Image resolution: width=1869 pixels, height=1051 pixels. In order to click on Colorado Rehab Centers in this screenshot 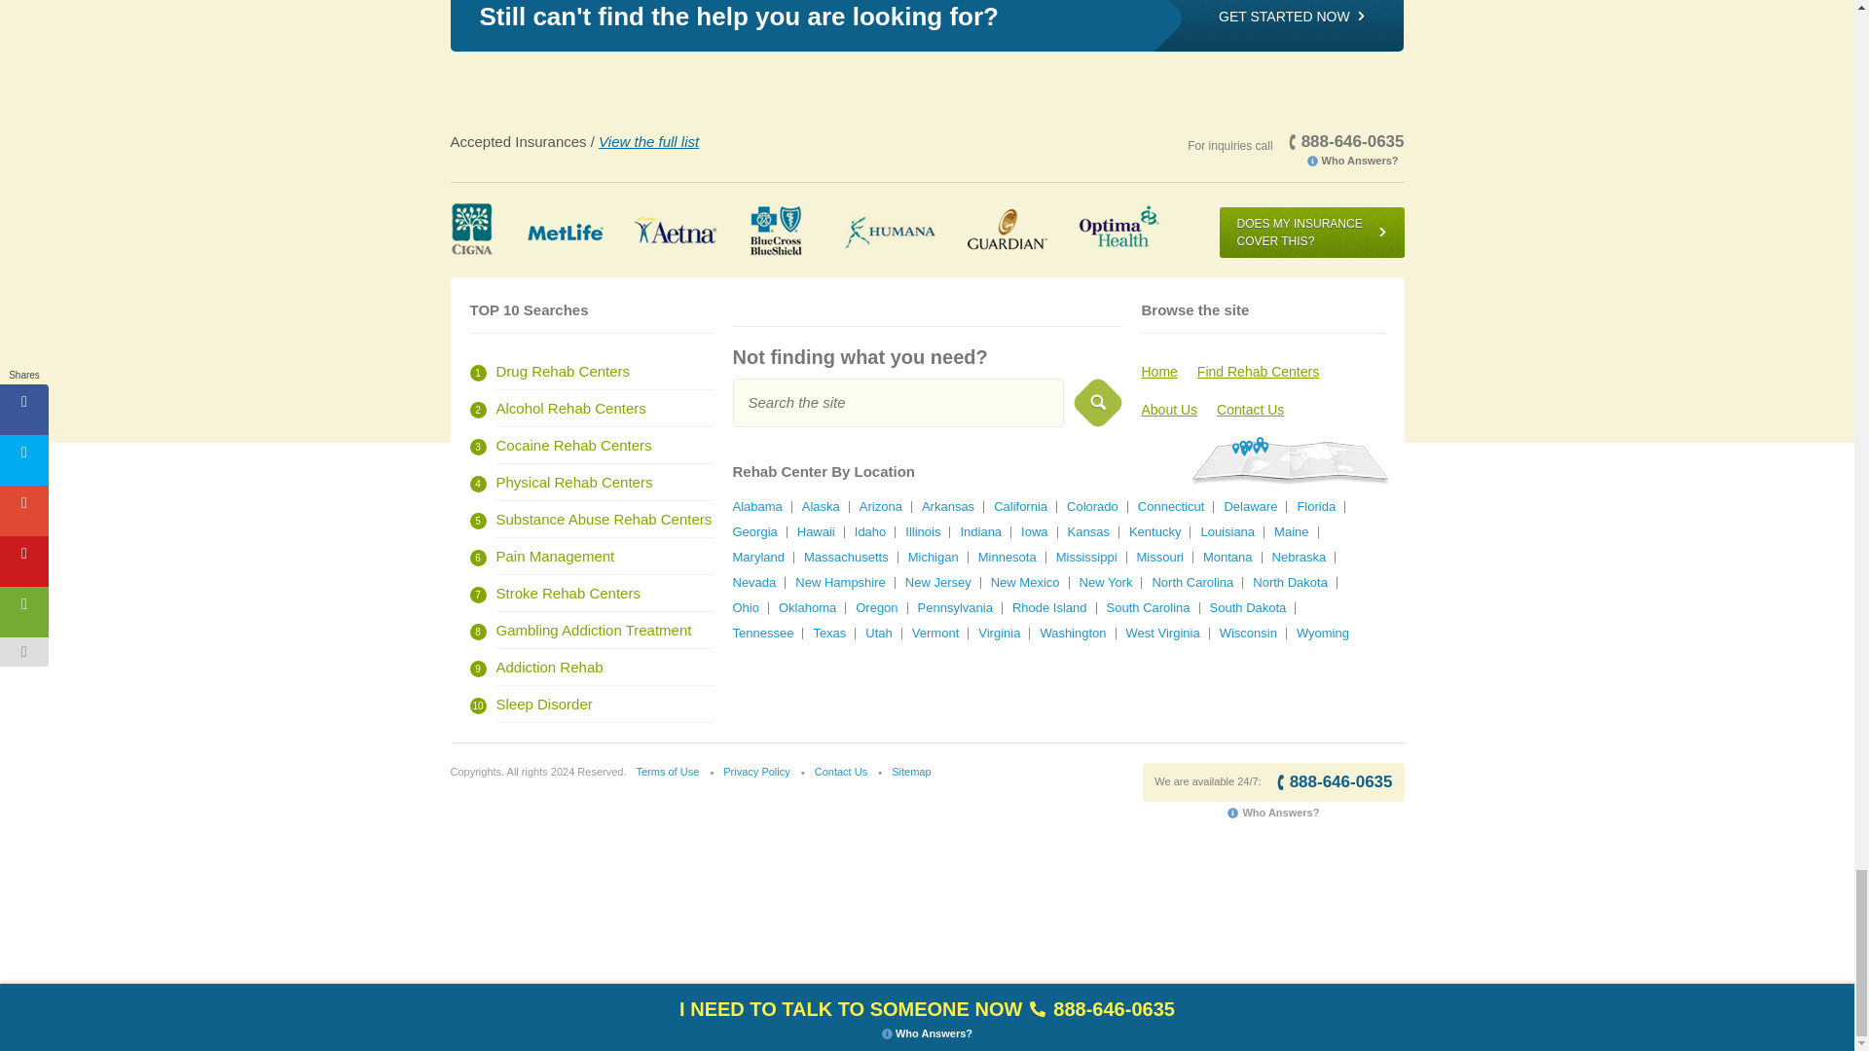, I will do `click(1092, 506)`.